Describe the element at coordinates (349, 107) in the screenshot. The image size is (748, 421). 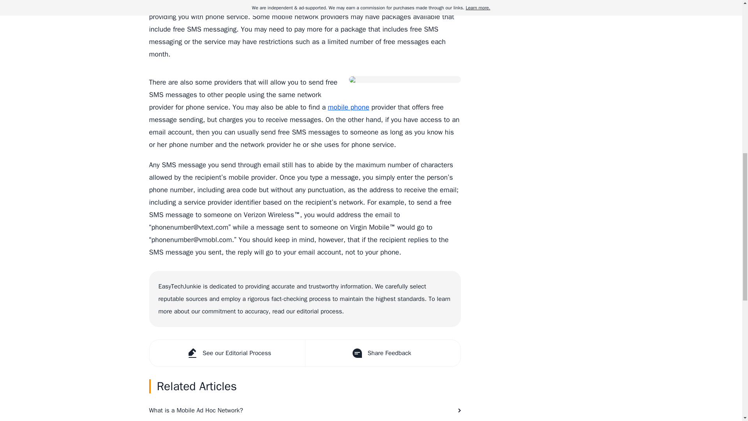
I see `mobile phone` at that location.